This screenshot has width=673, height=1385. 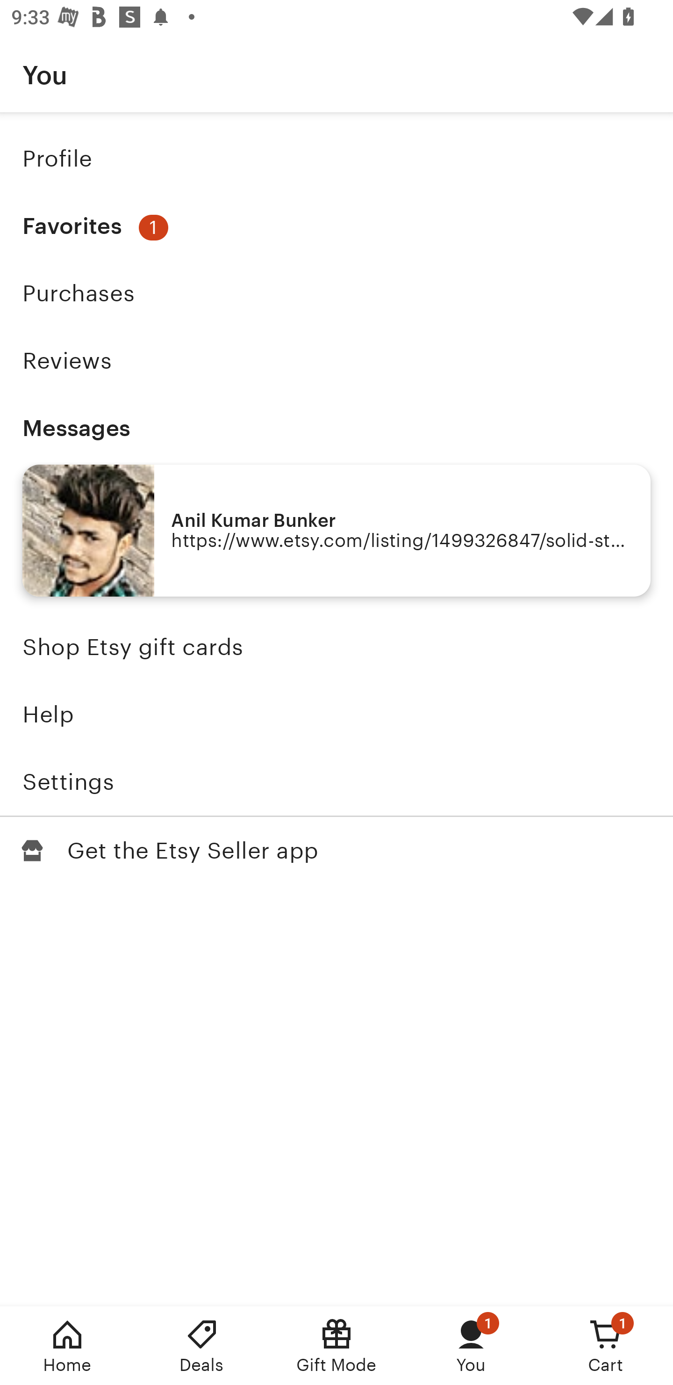 What do you see at coordinates (336, 226) in the screenshot?
I see `Favorites 1` at bounding box center [336, 226].